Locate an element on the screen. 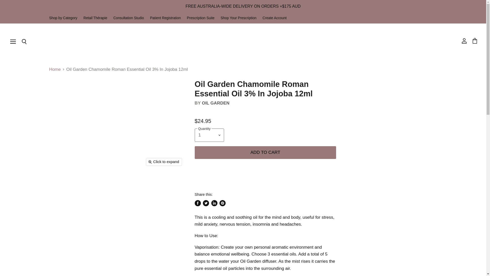 This screenshot has width=490, height=276. Oil Garden is located at coordinates (215, 103).